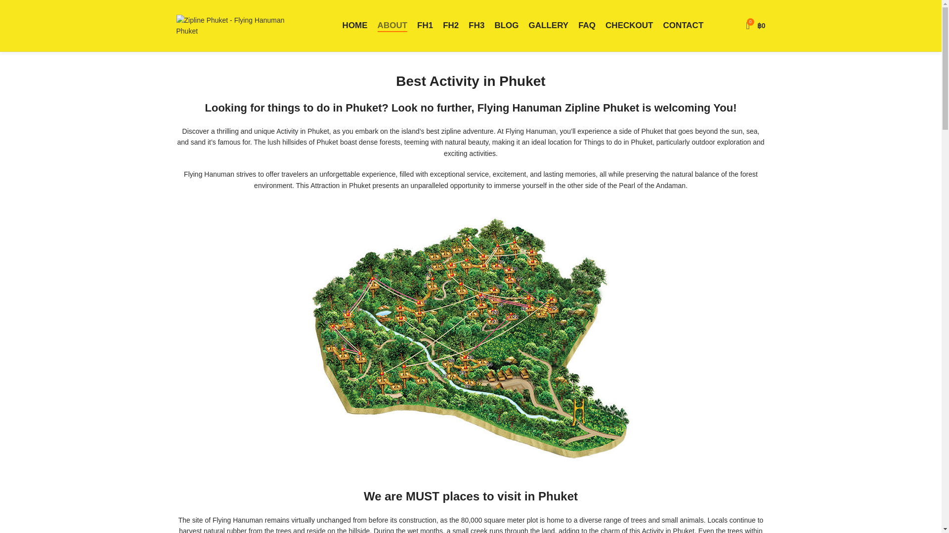 The image size is (949, 533). What do you see at coordinates (392, 26) in the screenshot?
I see `ABOUT` at bounding box center [392, 26].